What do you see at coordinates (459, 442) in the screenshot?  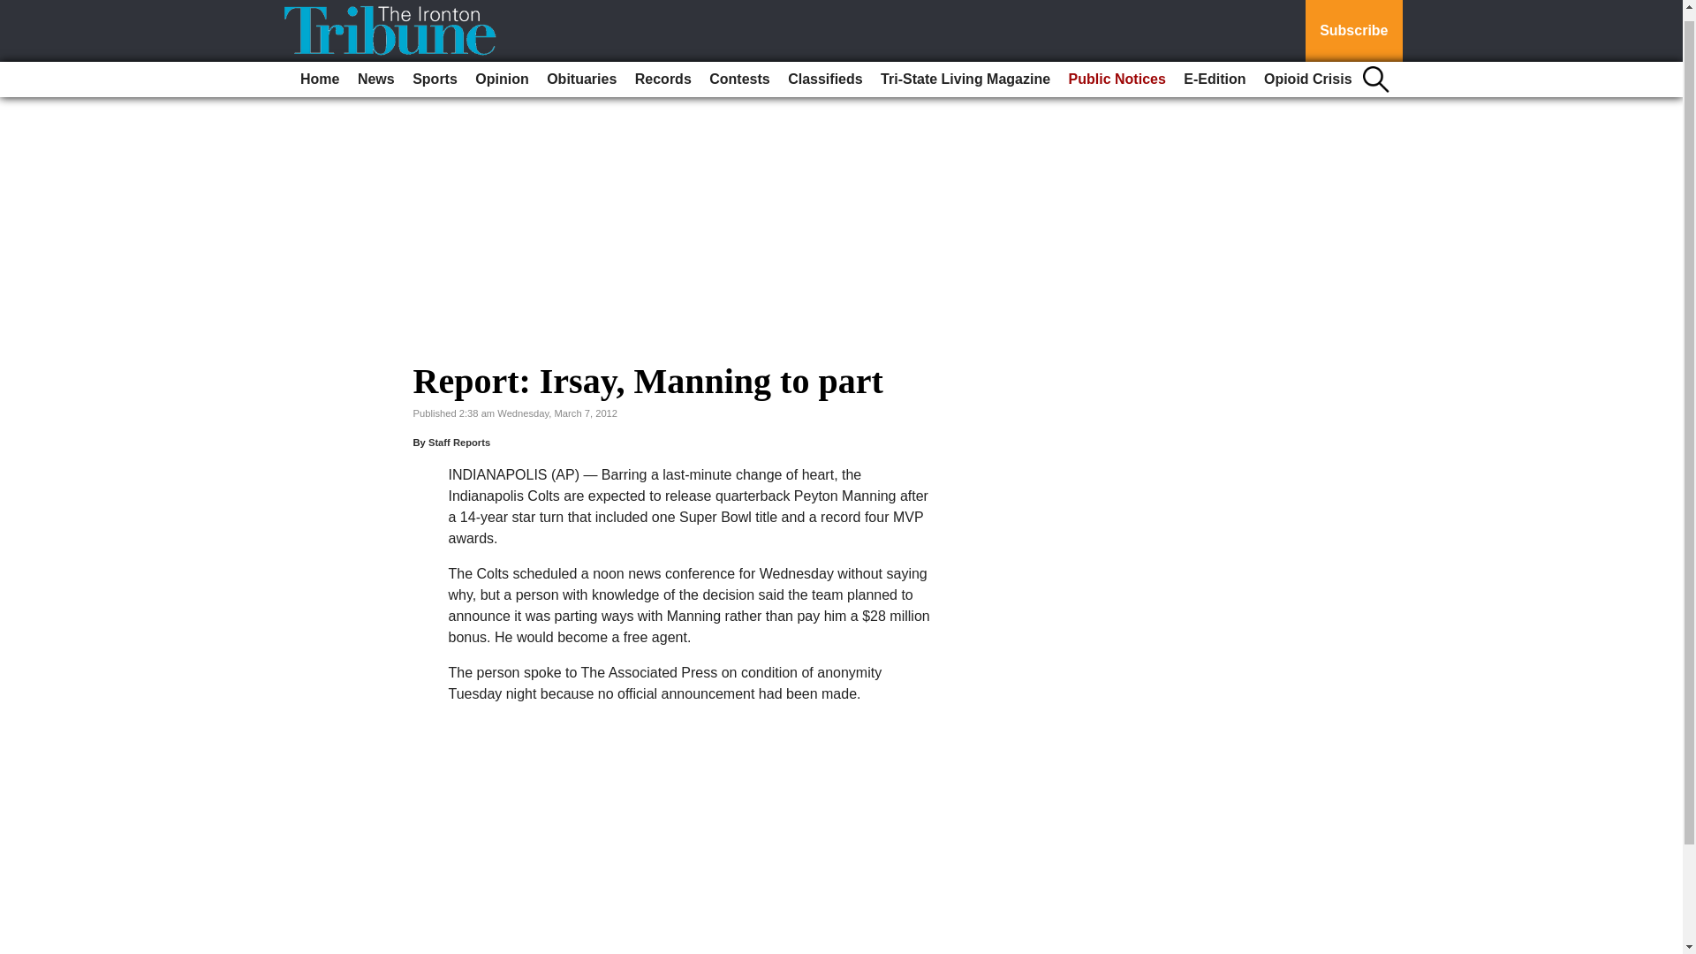 I see `Staff Reports` at bounding box center [459, 442].